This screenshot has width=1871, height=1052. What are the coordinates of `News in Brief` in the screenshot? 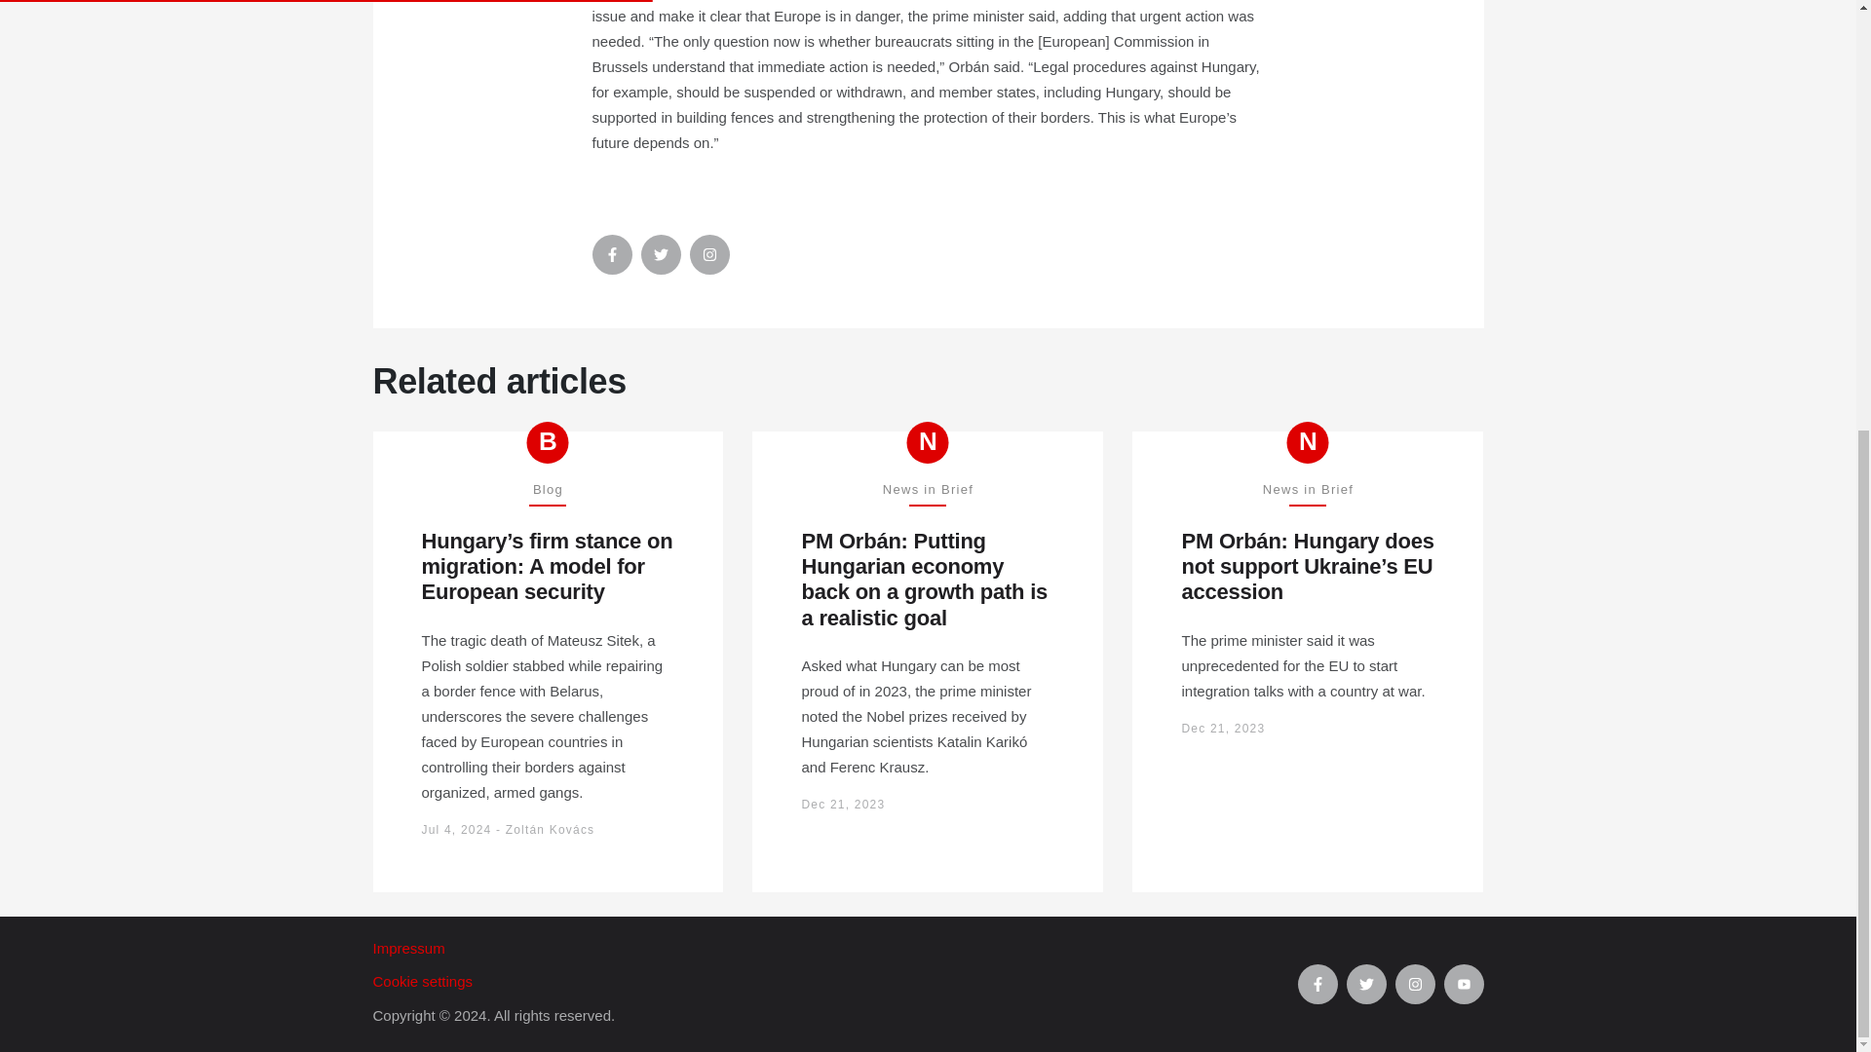 It's located at (1308, 442).